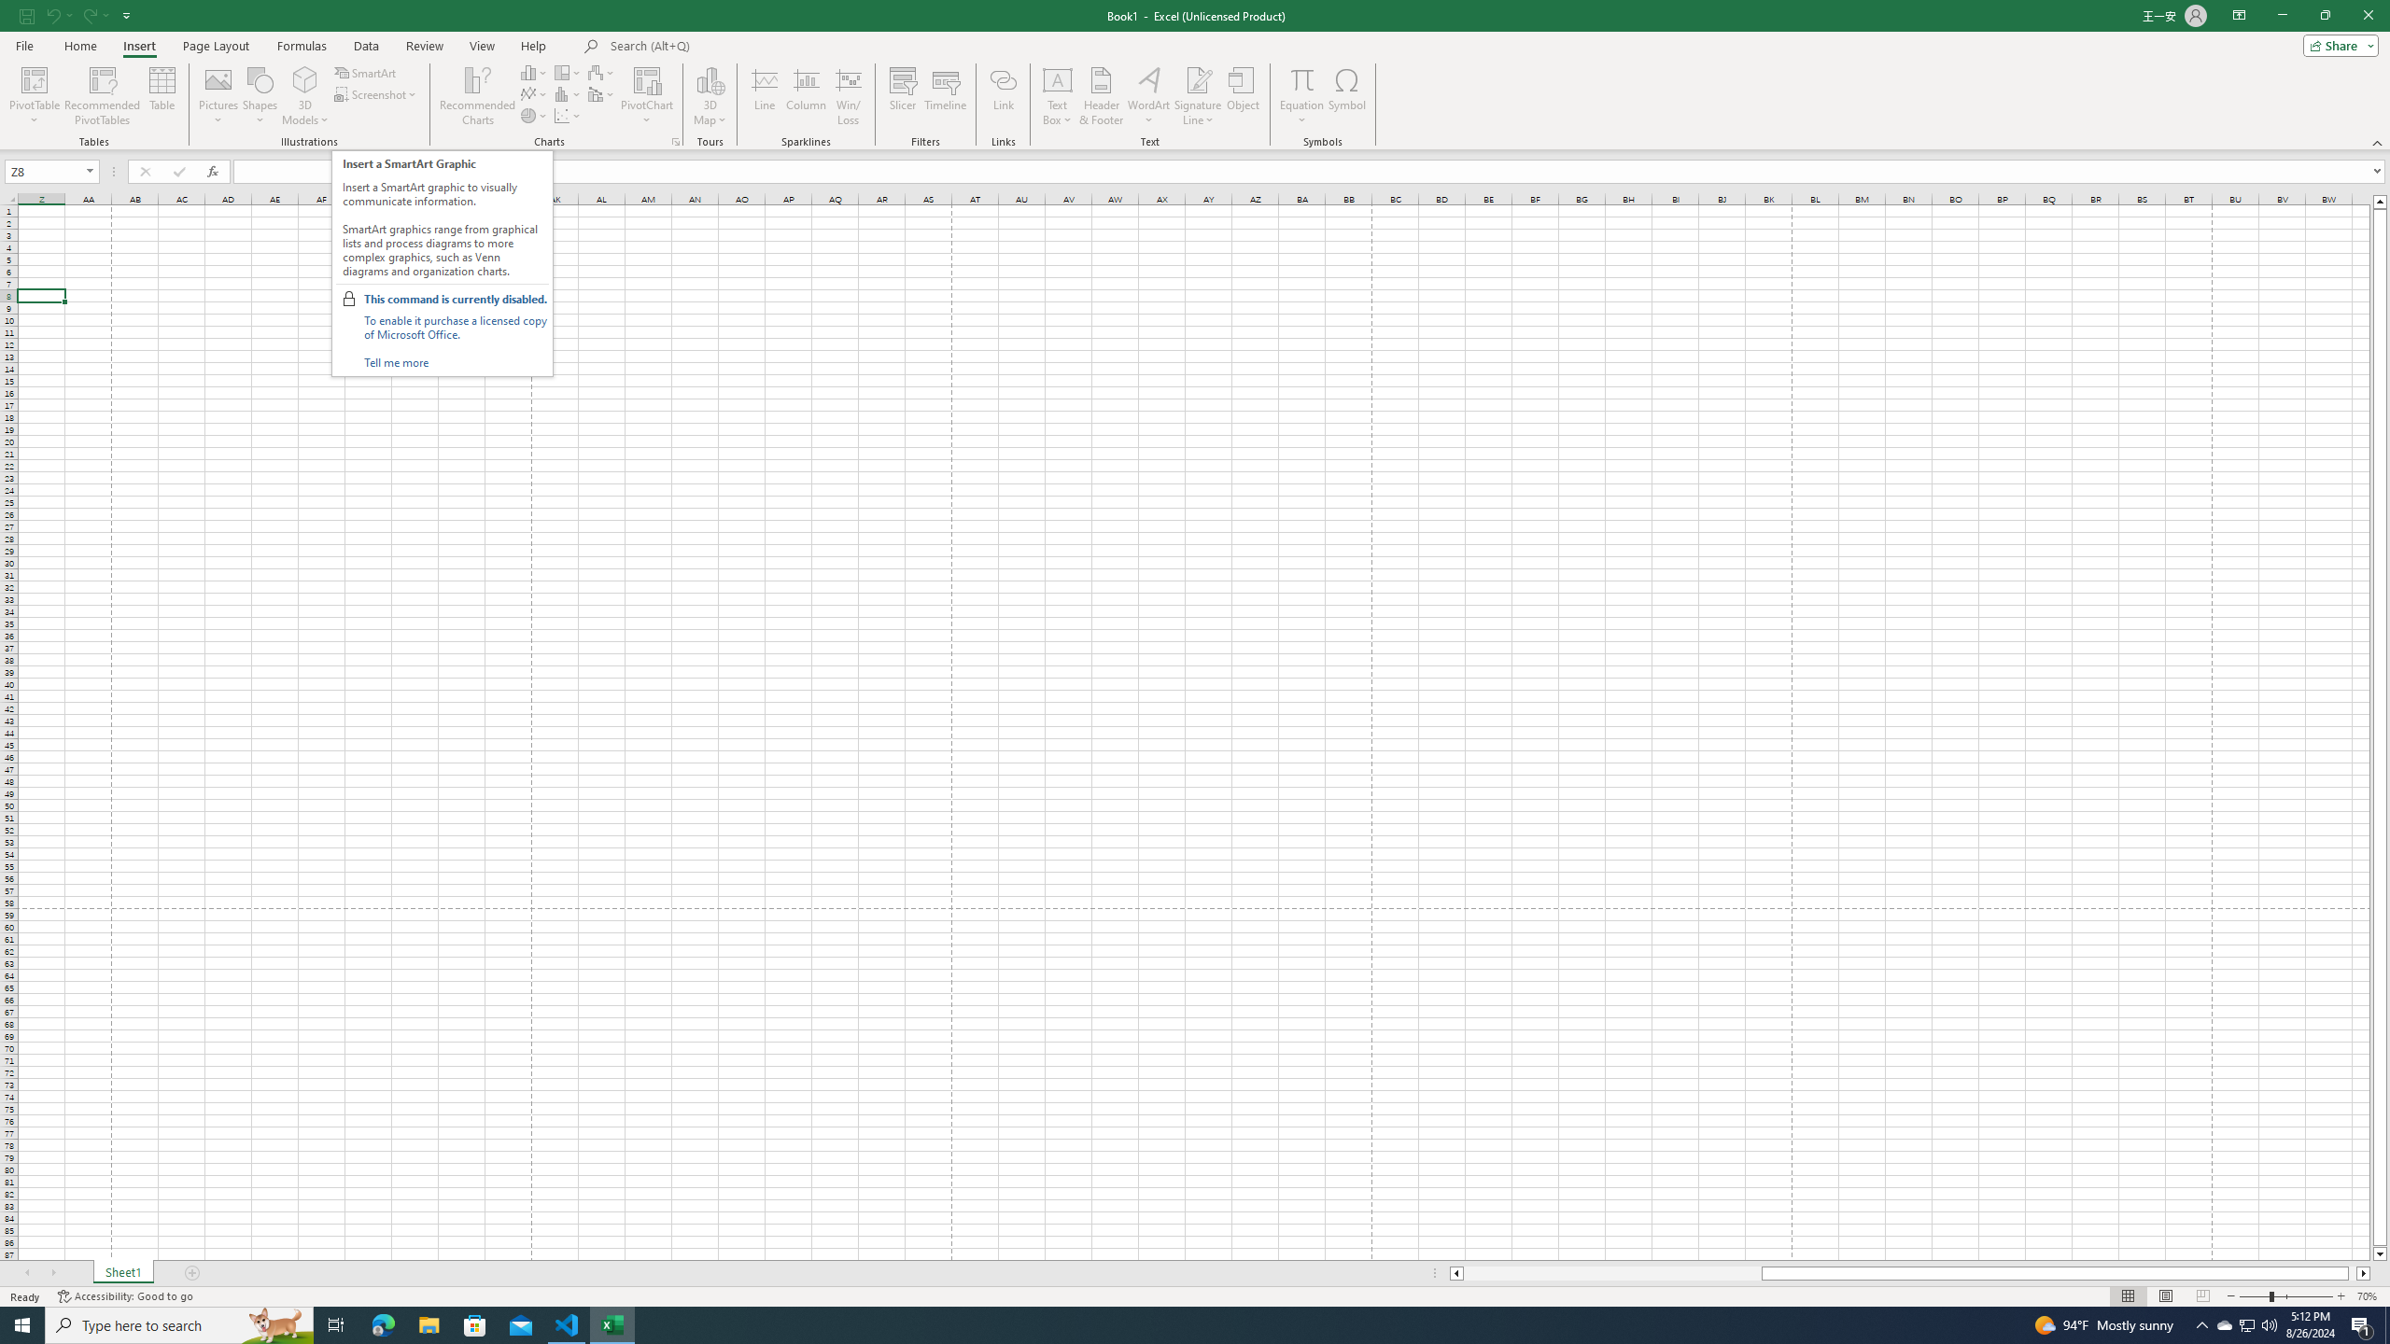 The height and width of the screenshot is (1344, 2390). Describe the element at coordinates (366, 46) in the screenshot. I see `Data` at that location.